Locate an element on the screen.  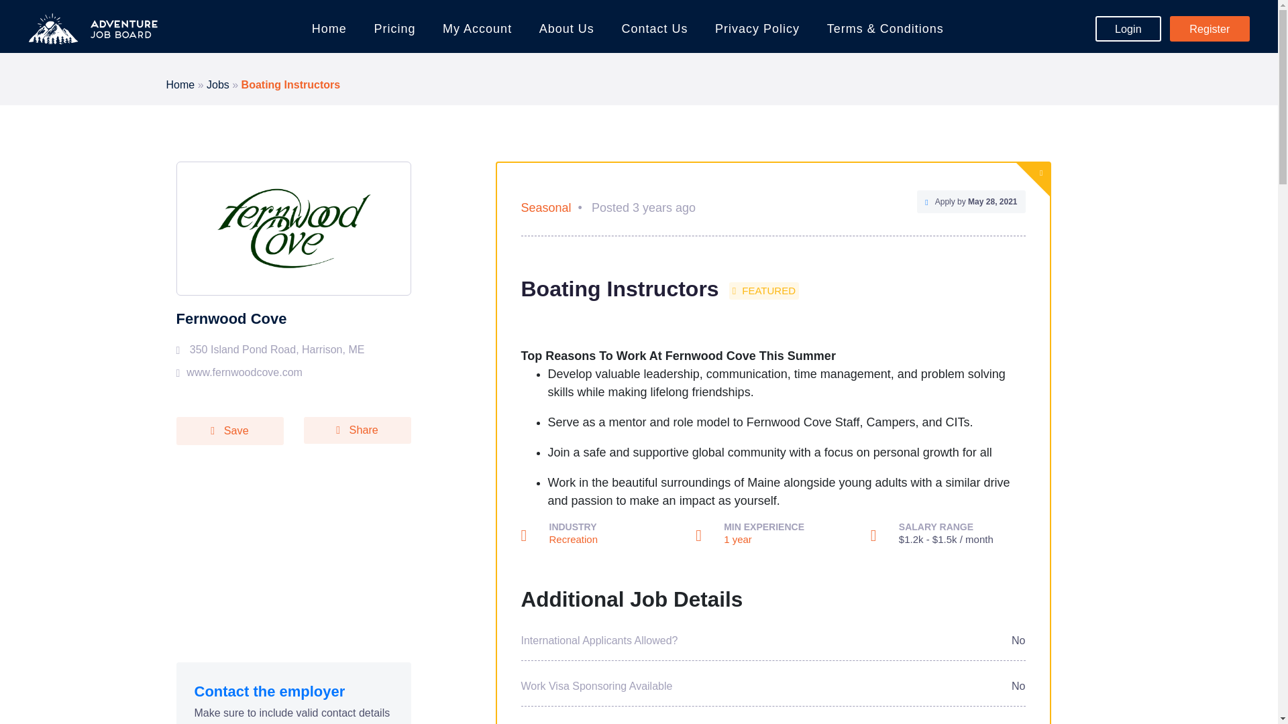
Jobs is located at coordinates (217, 84).